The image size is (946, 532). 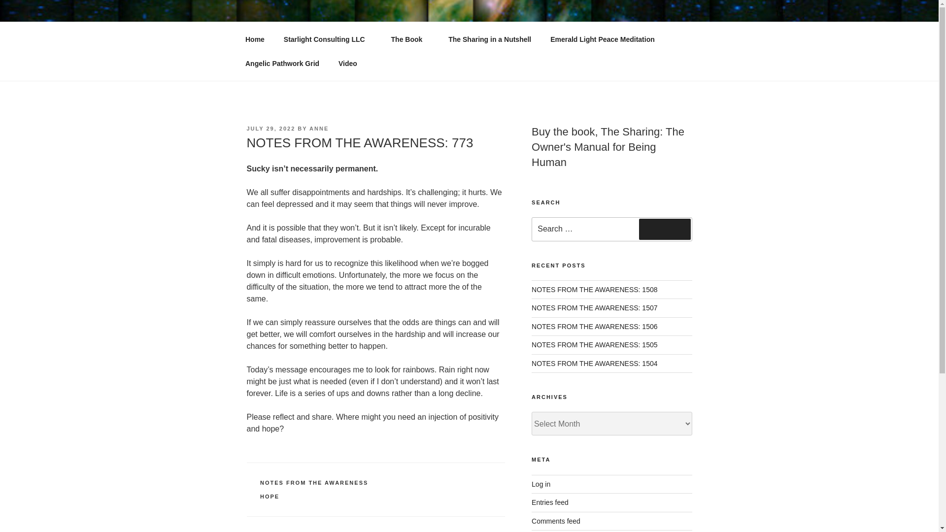 What do you see at coordinates (255, 39) in the screenshot?
I see `Home` at bounding box center [255, 39].